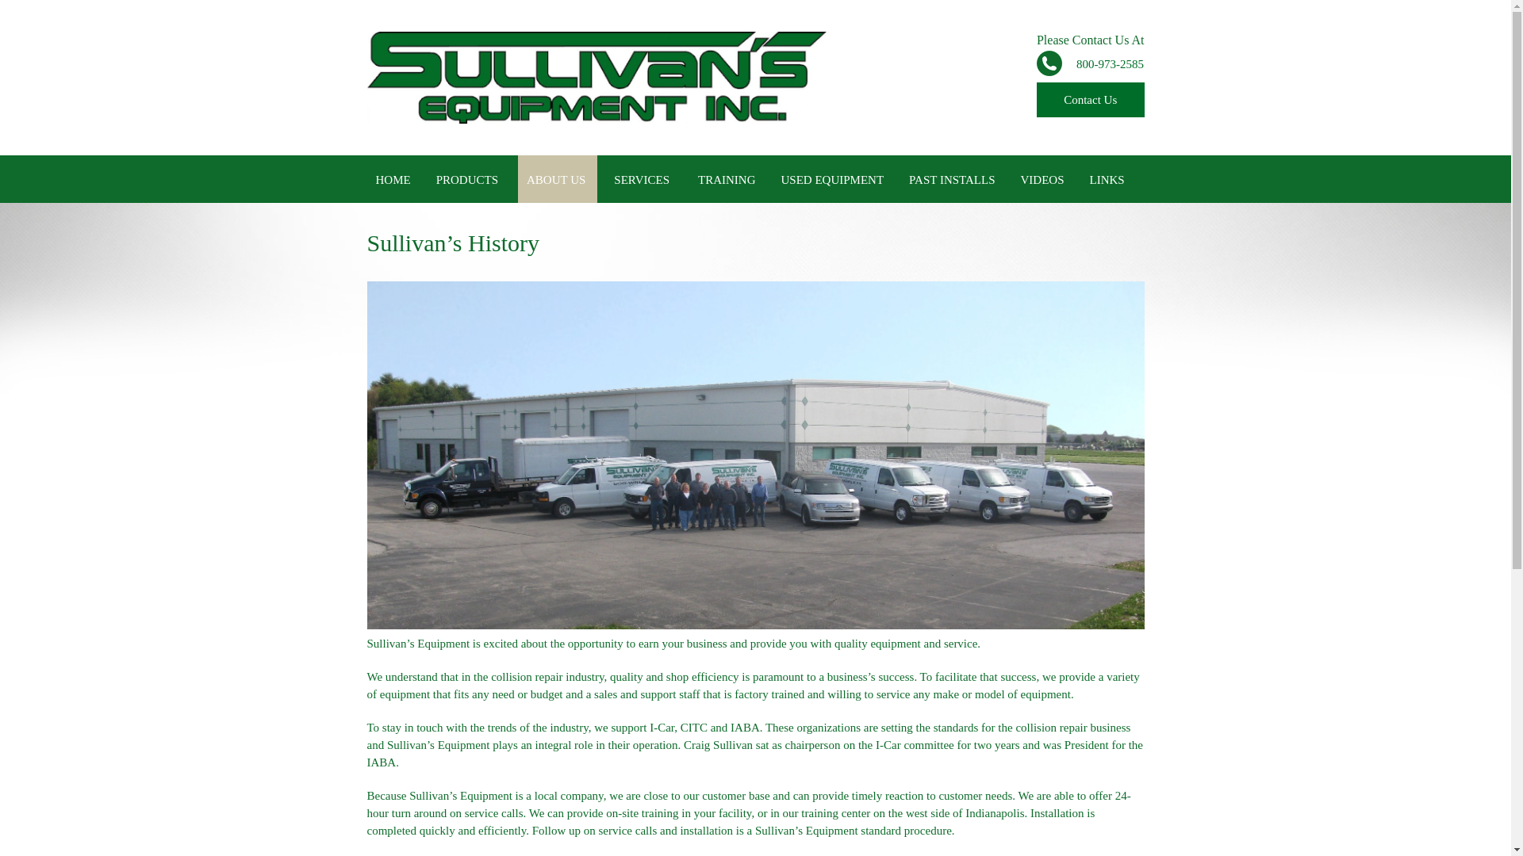  What do you see at coordinates (393, 178) in the screenshot?
I see `HOME` at bounding box center [393, 178].